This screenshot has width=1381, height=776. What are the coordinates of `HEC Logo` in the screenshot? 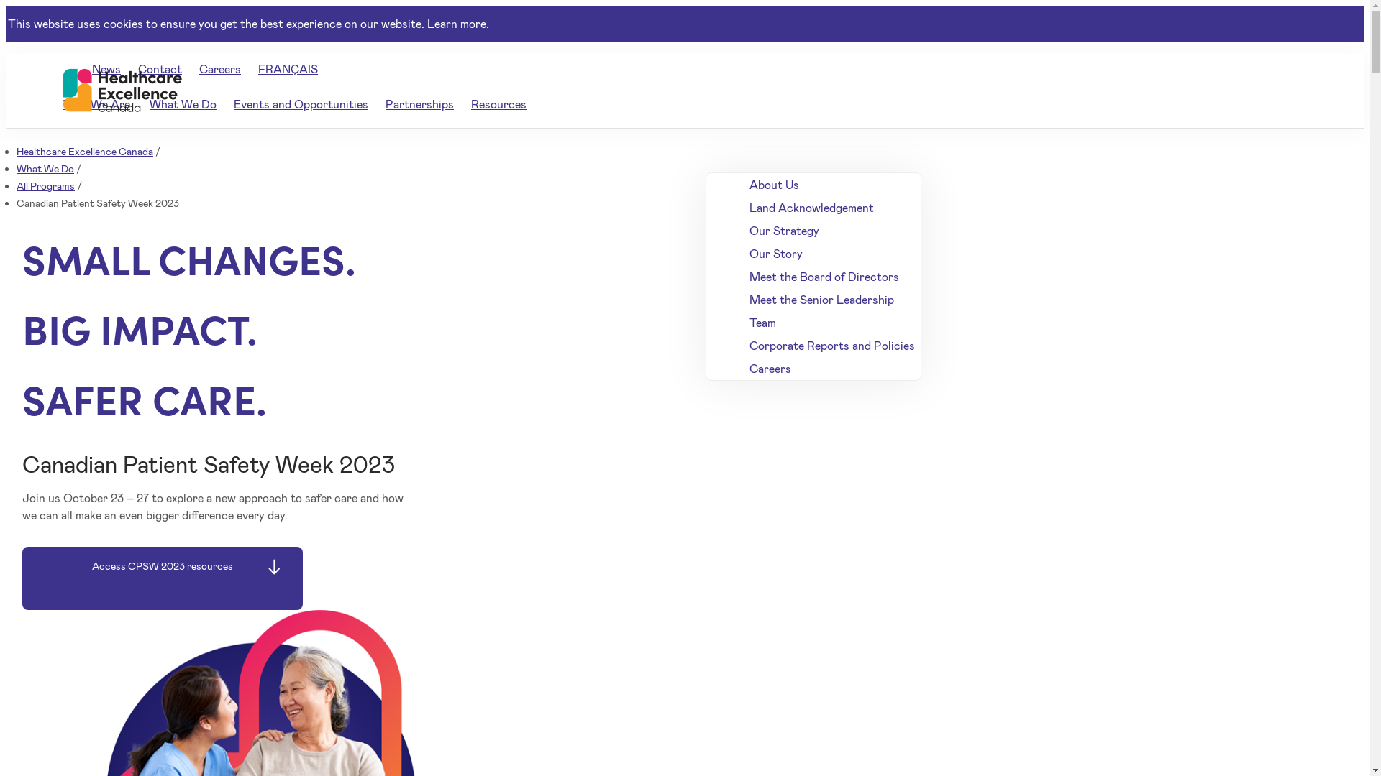 It's located at (121, 91).